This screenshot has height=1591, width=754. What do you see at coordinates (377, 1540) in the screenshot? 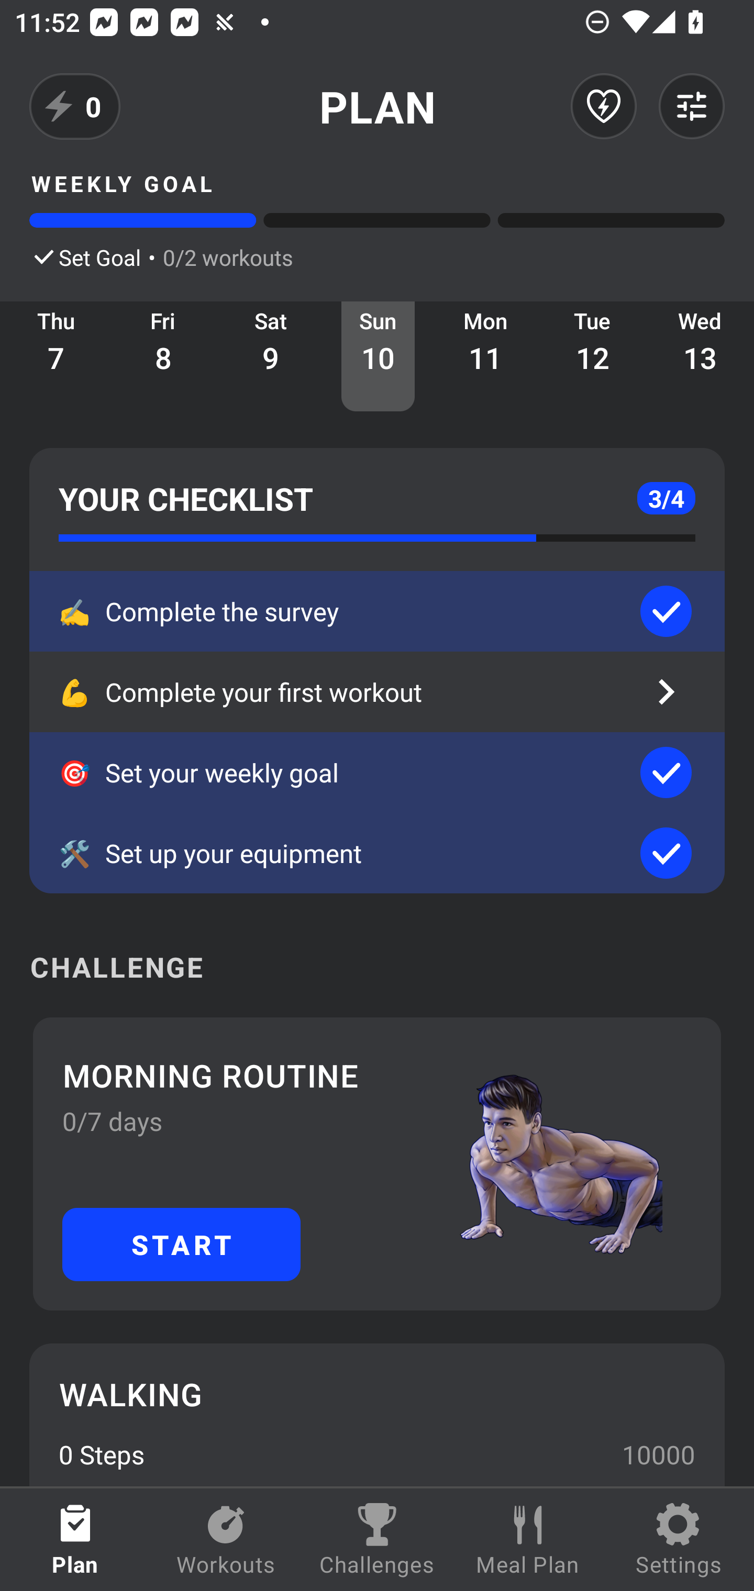
I see ` Challenges ` at bounding box center [377, 1540].